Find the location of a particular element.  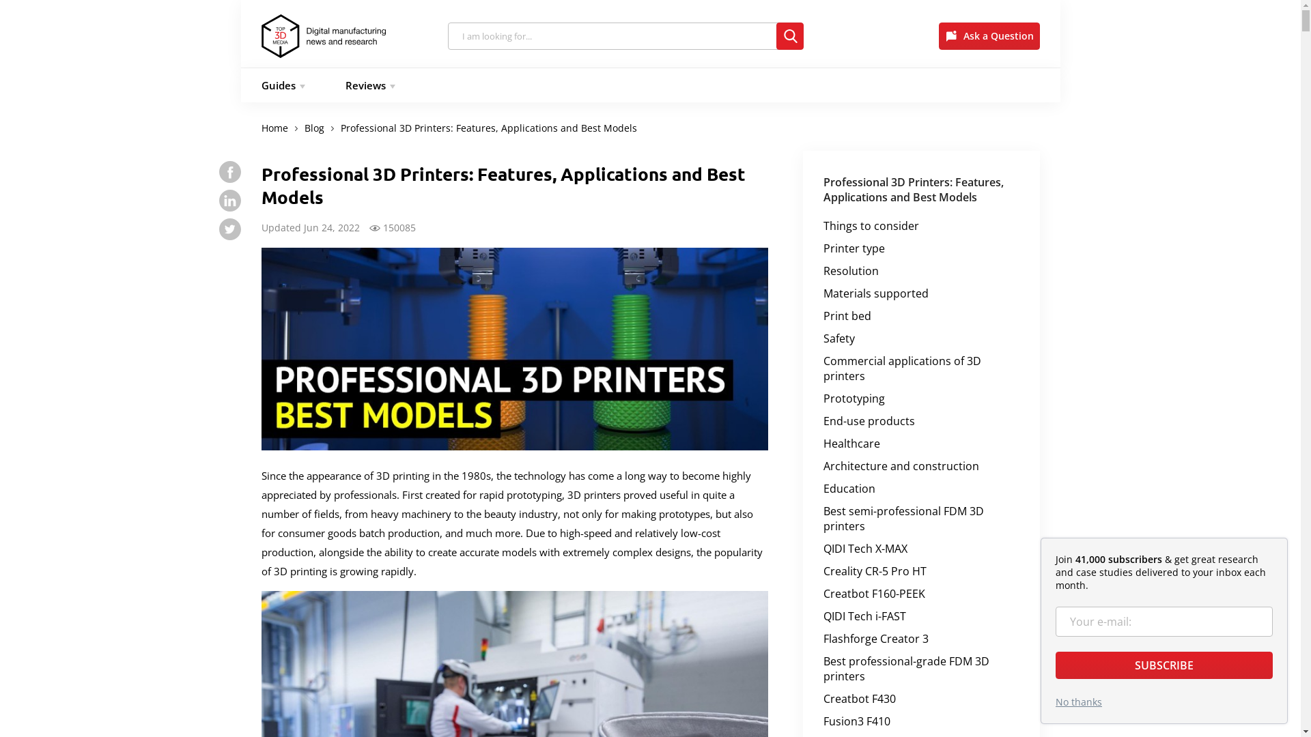

Creality CR-5 Pro HT is located at coordinates (875, 571).